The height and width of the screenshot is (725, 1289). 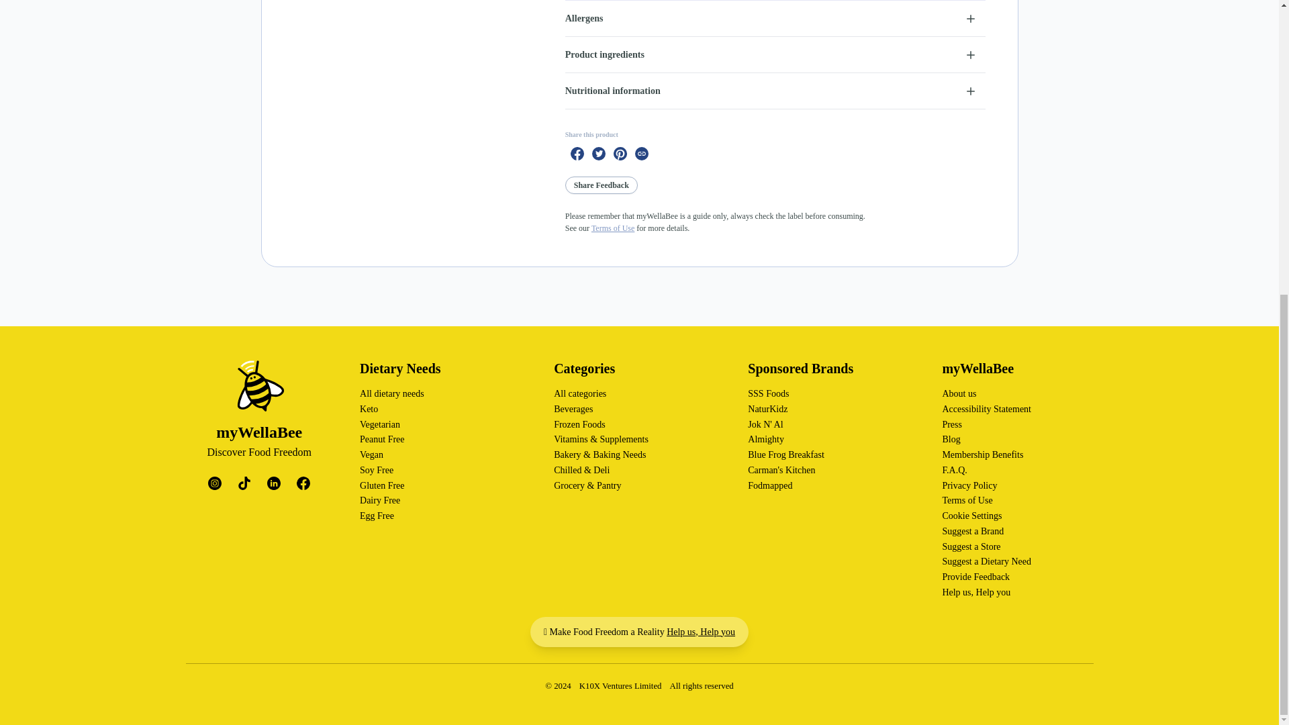 I want to click on Terms of Use, so click(x=612, y=228).